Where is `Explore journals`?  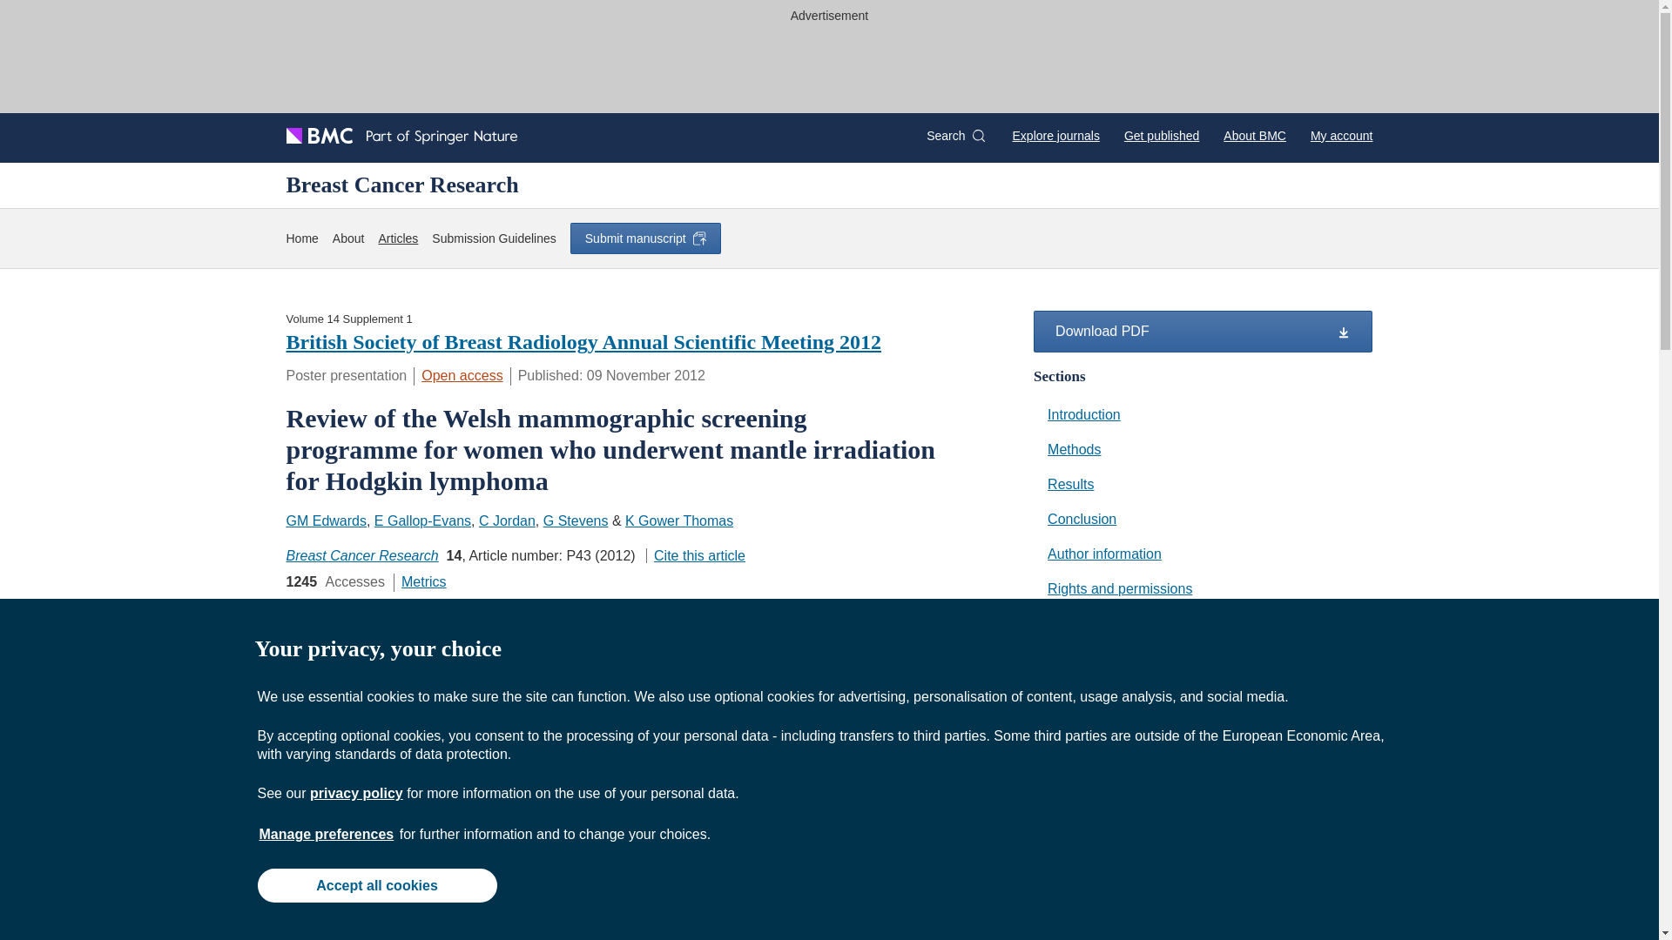
Explore journals is located at coordinates (1056, 136).